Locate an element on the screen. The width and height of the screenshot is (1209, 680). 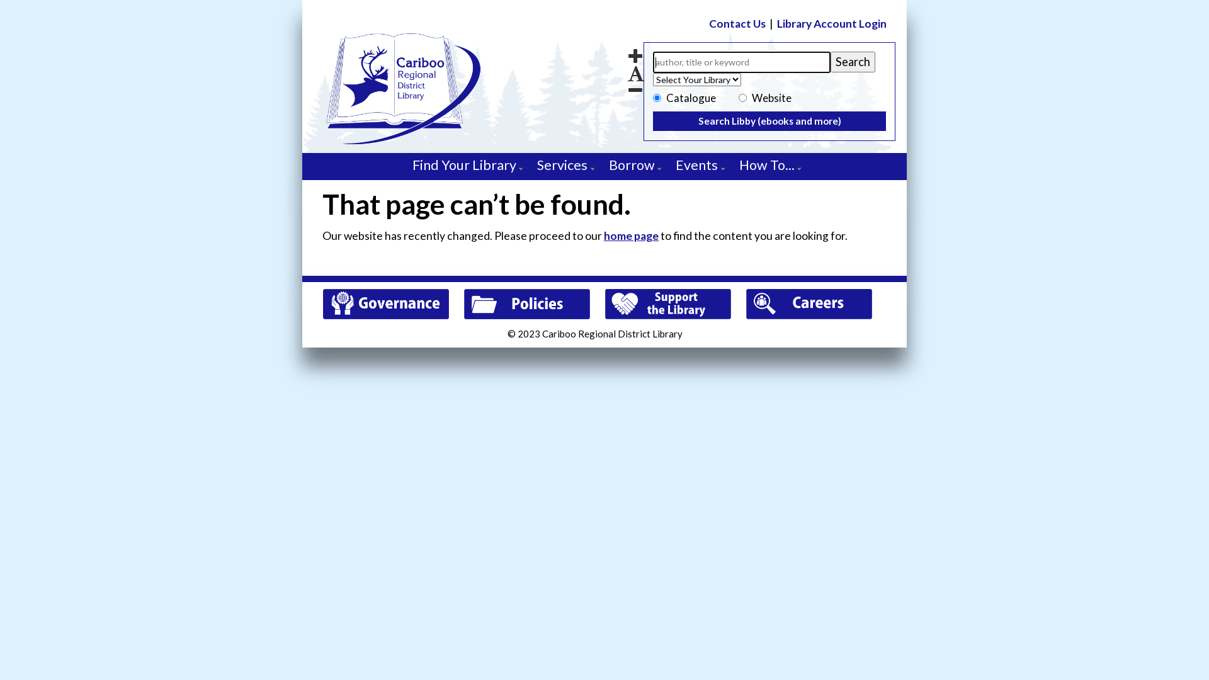
Default font size is located at coordinates (636, 73).